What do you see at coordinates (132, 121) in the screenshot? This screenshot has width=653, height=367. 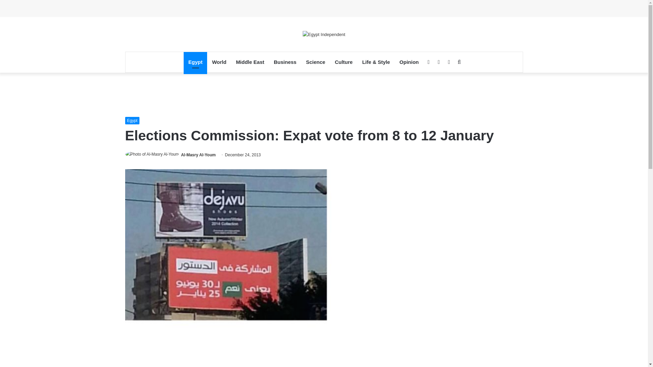 I see `Egypt` at bounding box center [132, 121].